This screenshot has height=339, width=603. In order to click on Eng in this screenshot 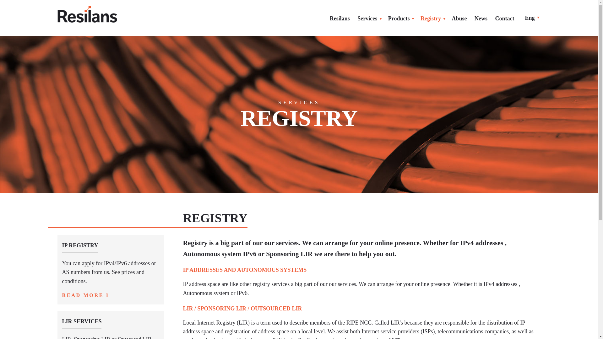, I will do `click(531, 18)`.